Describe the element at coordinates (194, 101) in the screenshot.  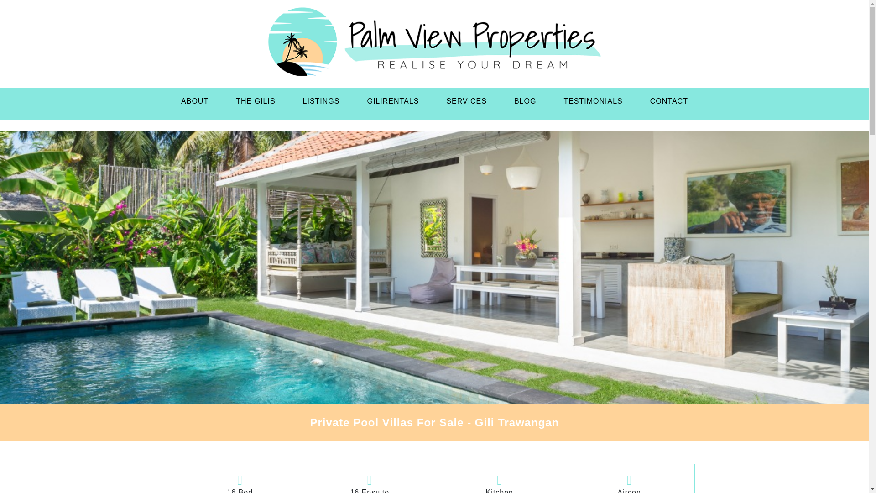
I see `ABOUT` at that location.